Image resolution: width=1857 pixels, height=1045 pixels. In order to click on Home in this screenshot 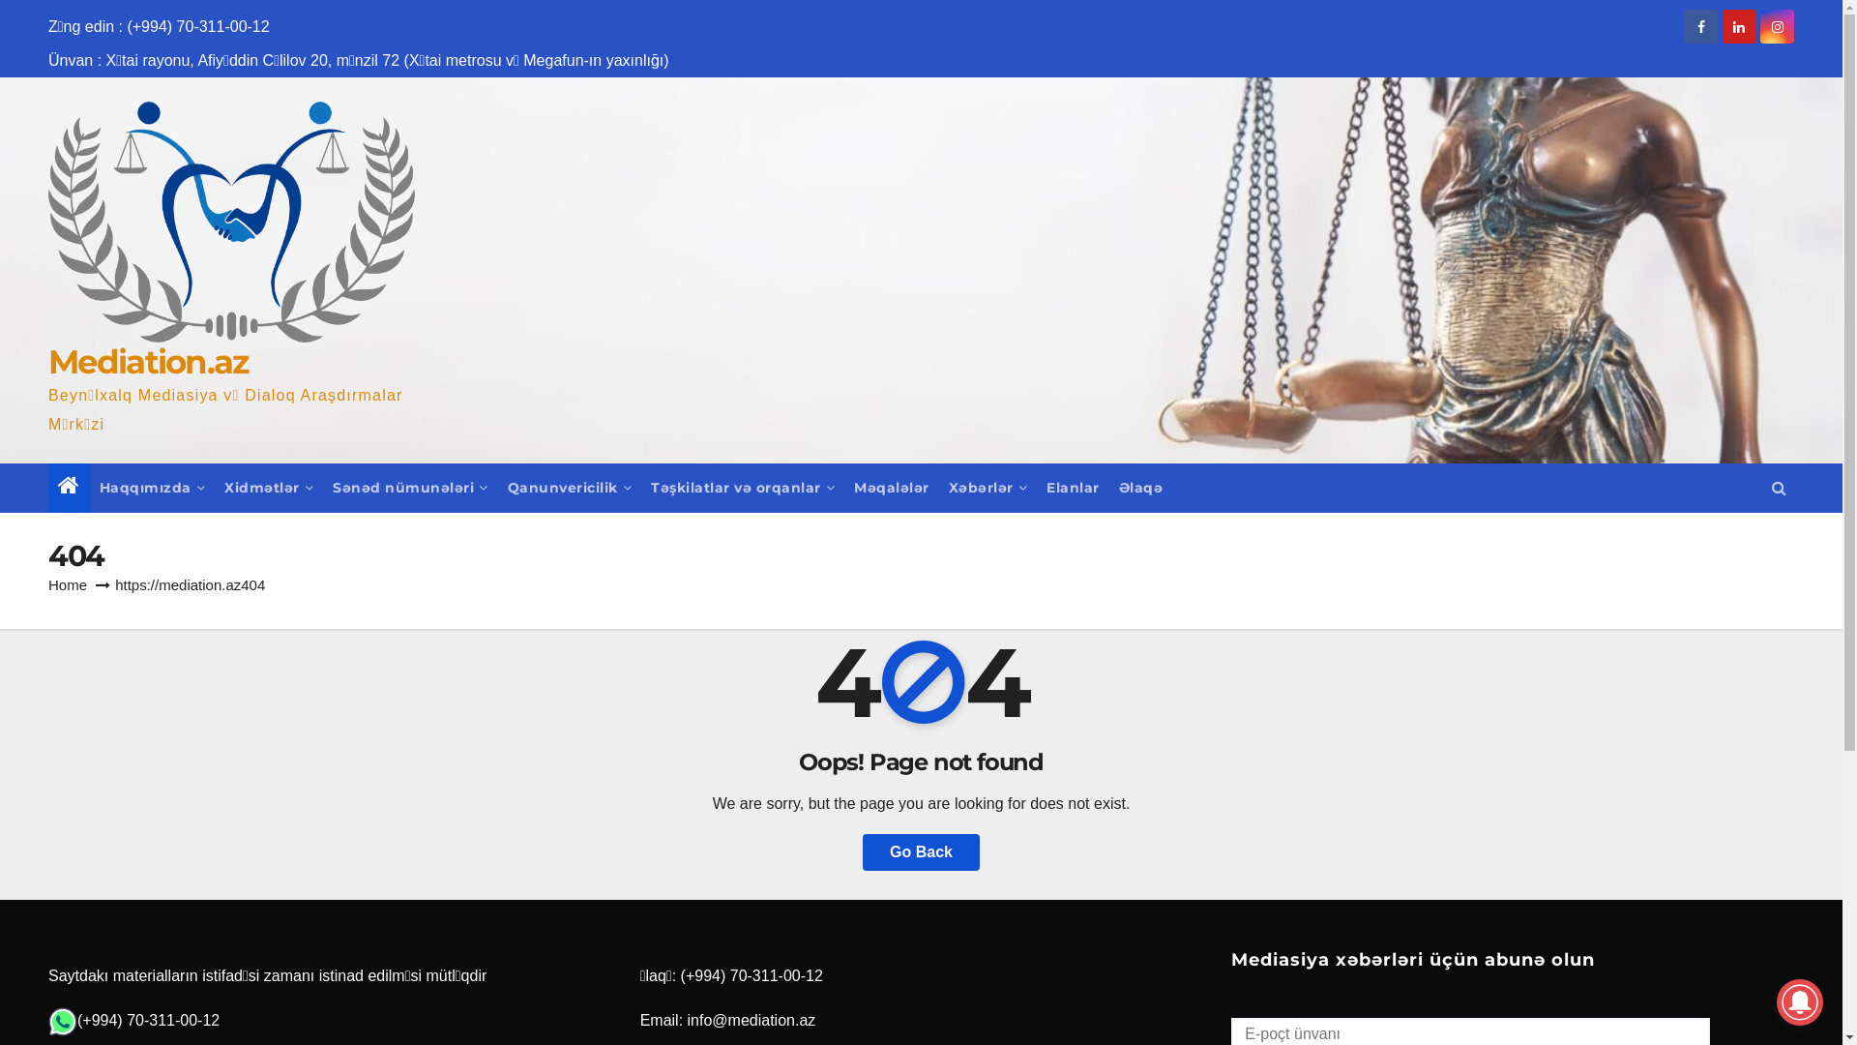, I will do `click(68, 584)`.